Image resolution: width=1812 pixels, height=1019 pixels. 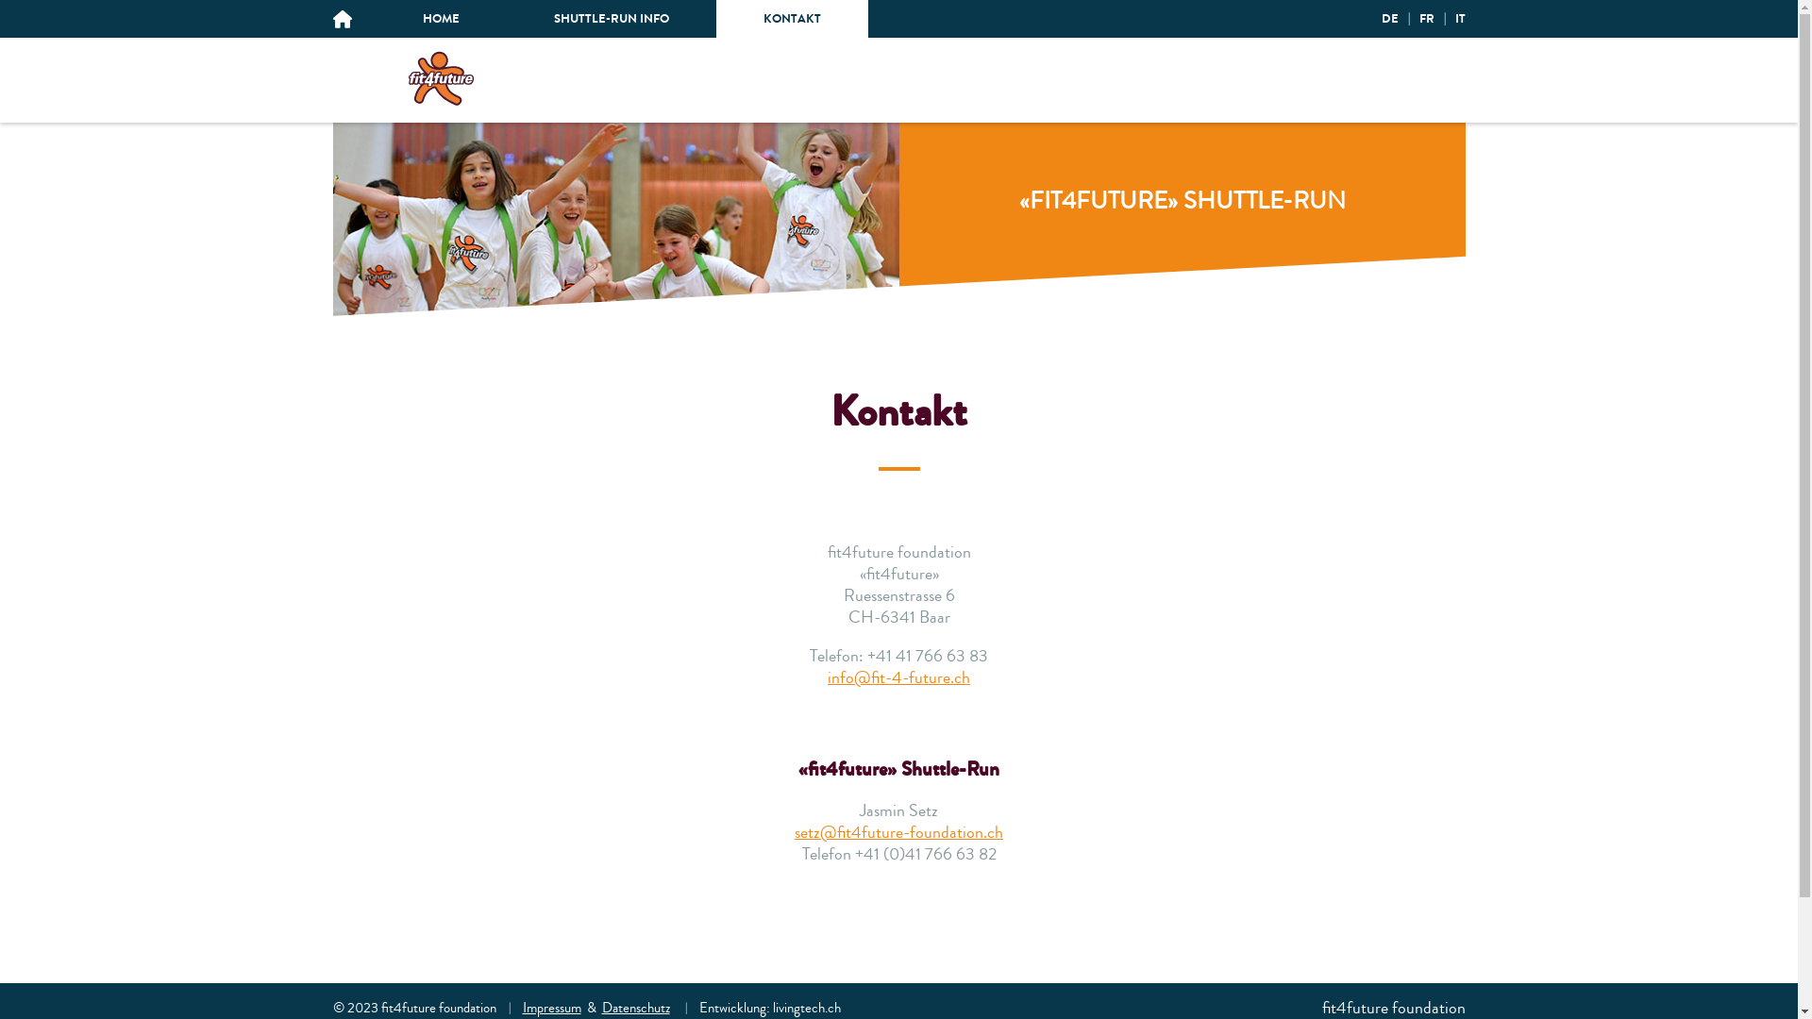 What do you see at coordinates (441, 78) in the screenshot?
I see `Home` at bounding box center [441, 78].